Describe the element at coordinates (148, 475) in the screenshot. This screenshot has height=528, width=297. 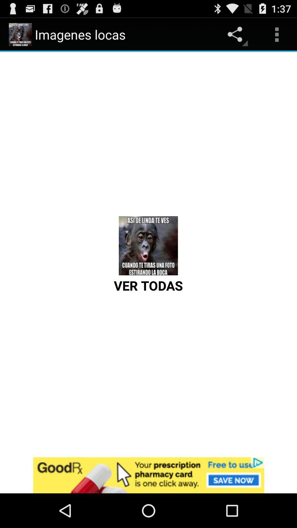
I see `select the addvertisement` at that location.